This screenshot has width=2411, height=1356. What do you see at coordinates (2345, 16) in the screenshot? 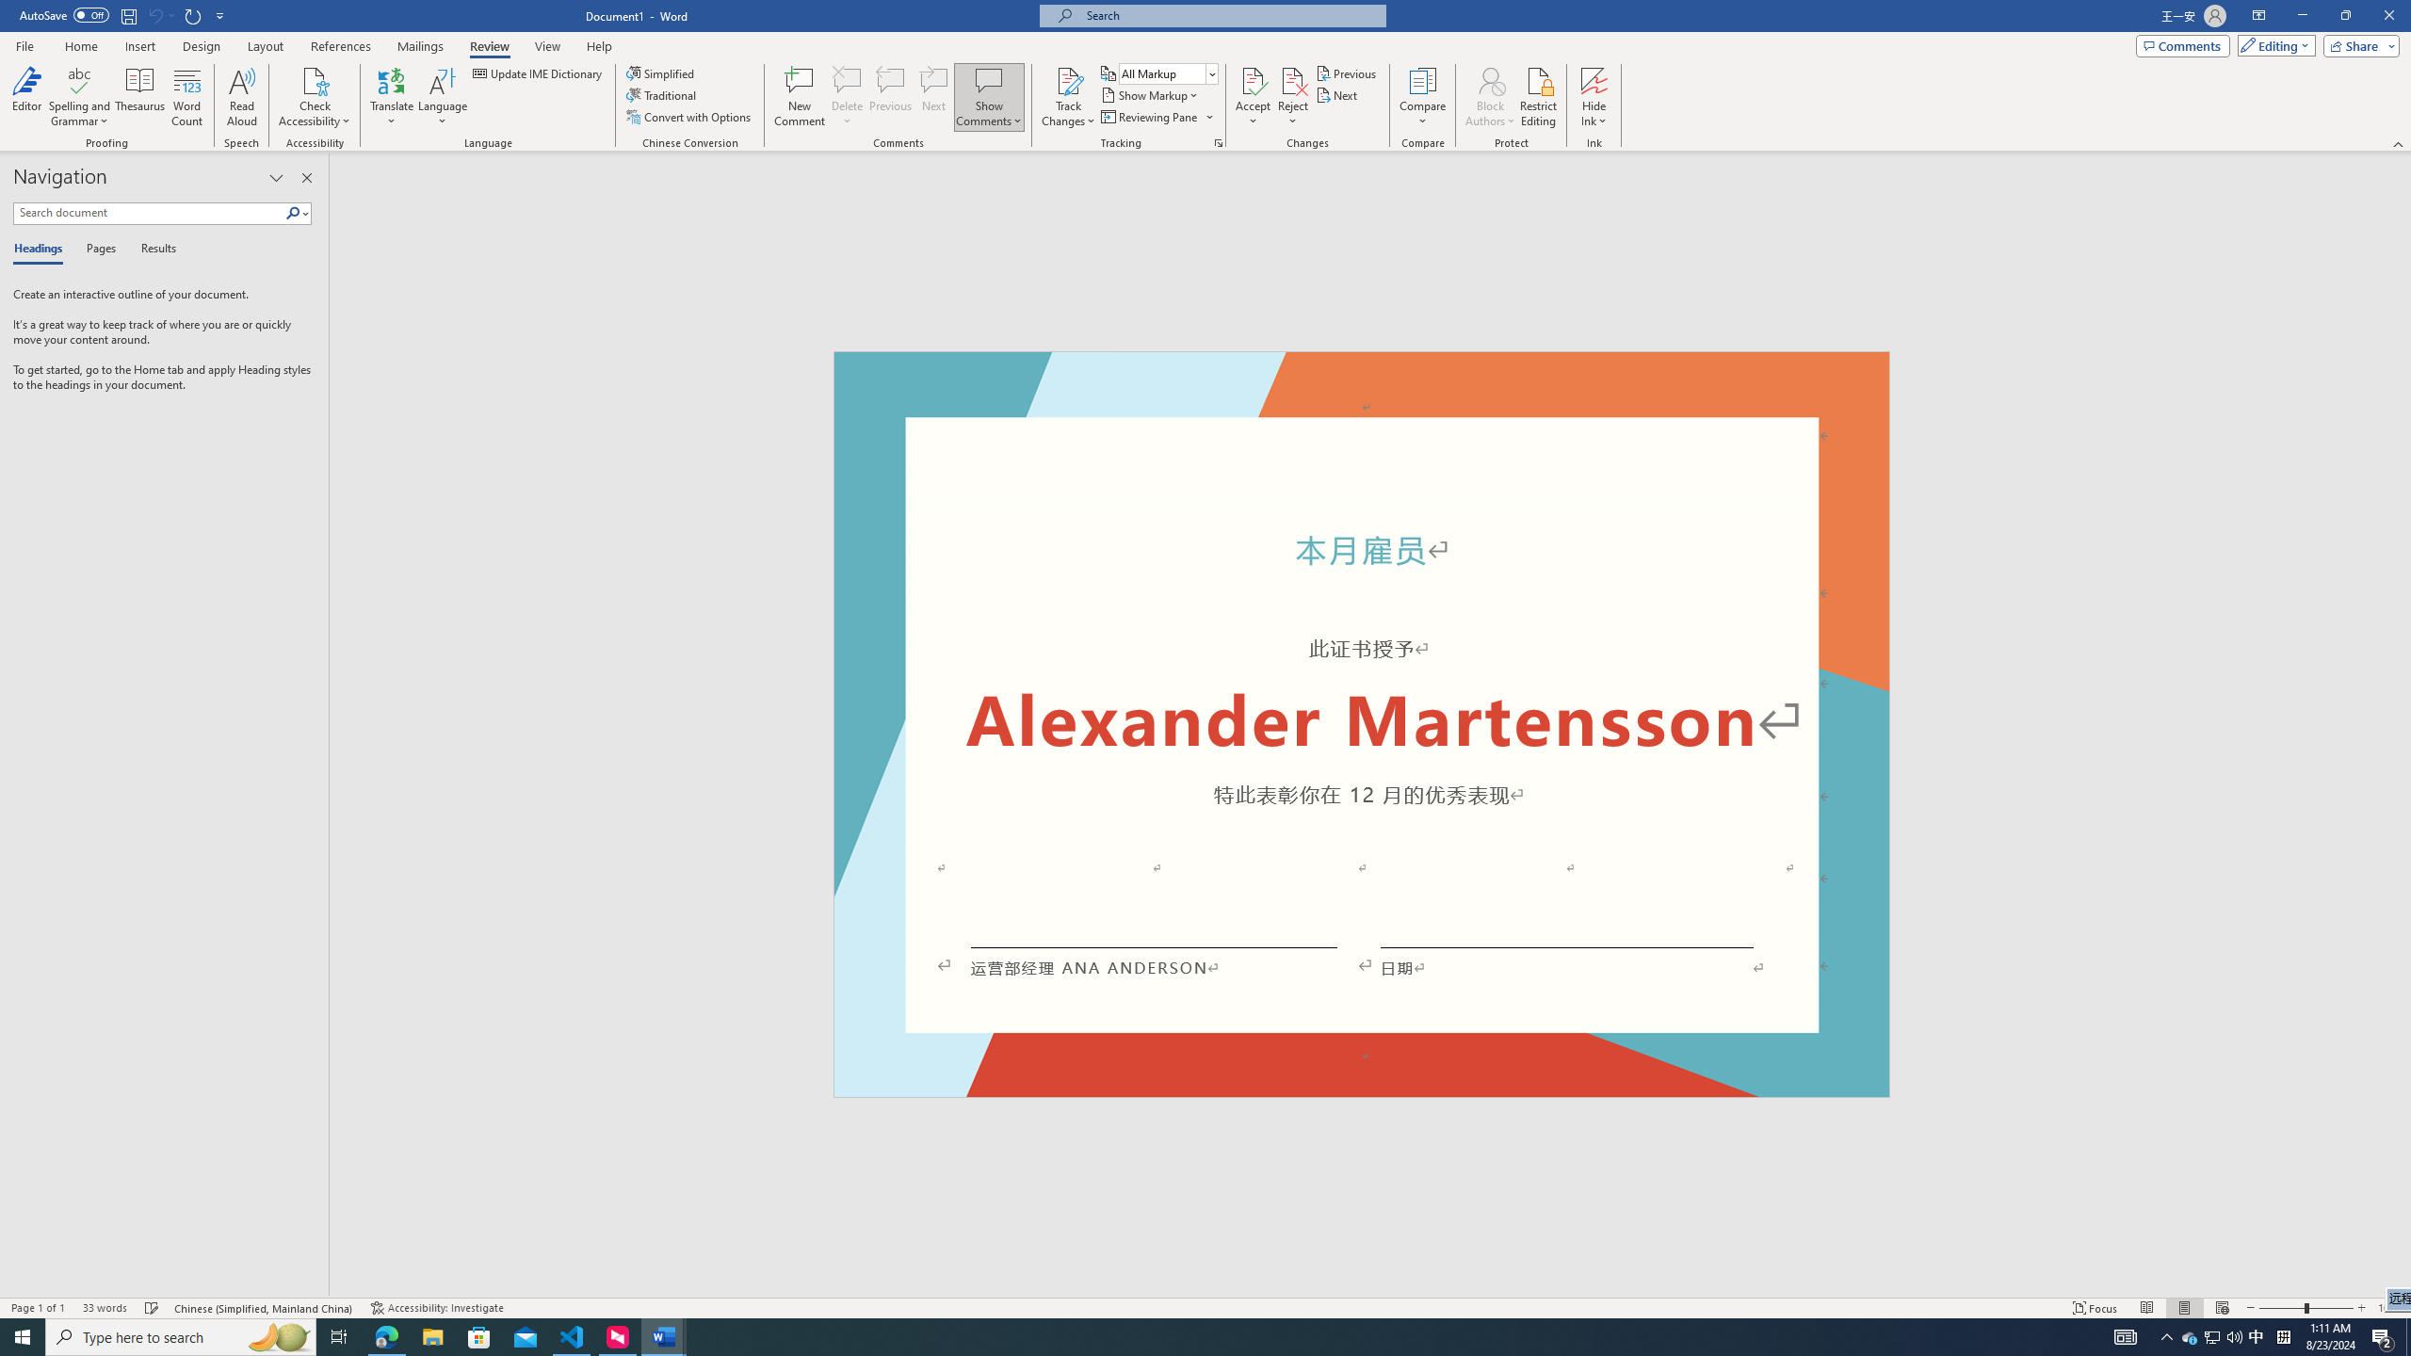
I see `Restore Down` at bounding box center [2345, 16].